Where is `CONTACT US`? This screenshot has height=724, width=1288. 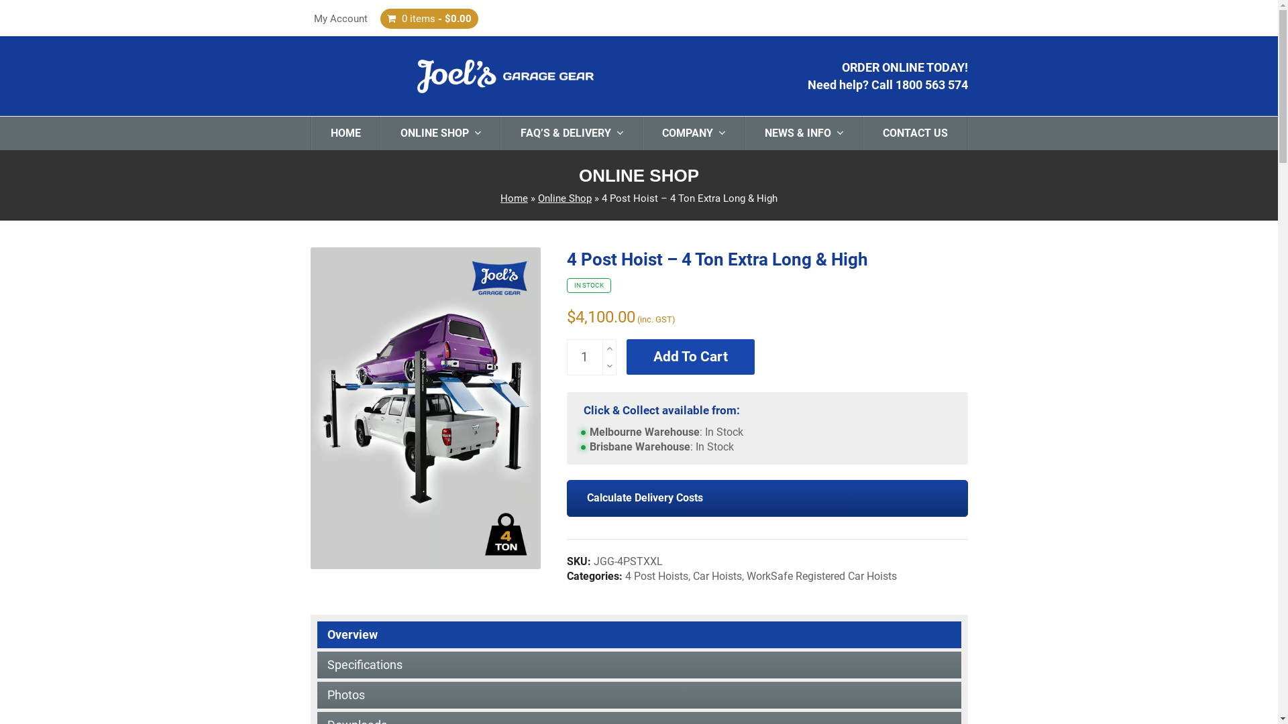
CONTACT US is located at coordinates (916, 133).